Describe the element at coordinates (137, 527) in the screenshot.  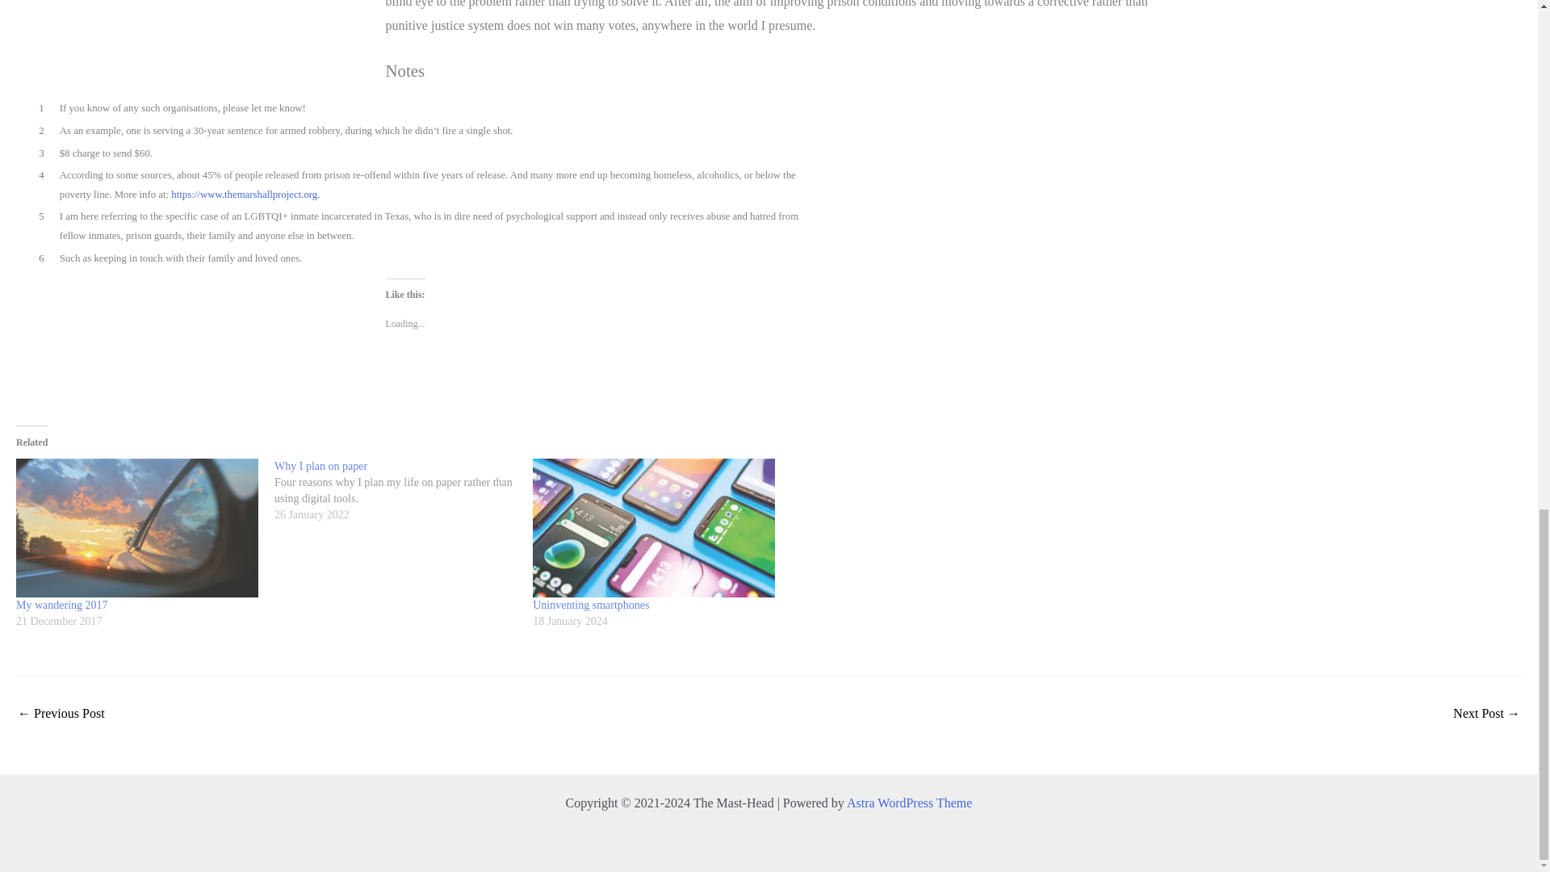
I see `My wandering 2017` at that location.